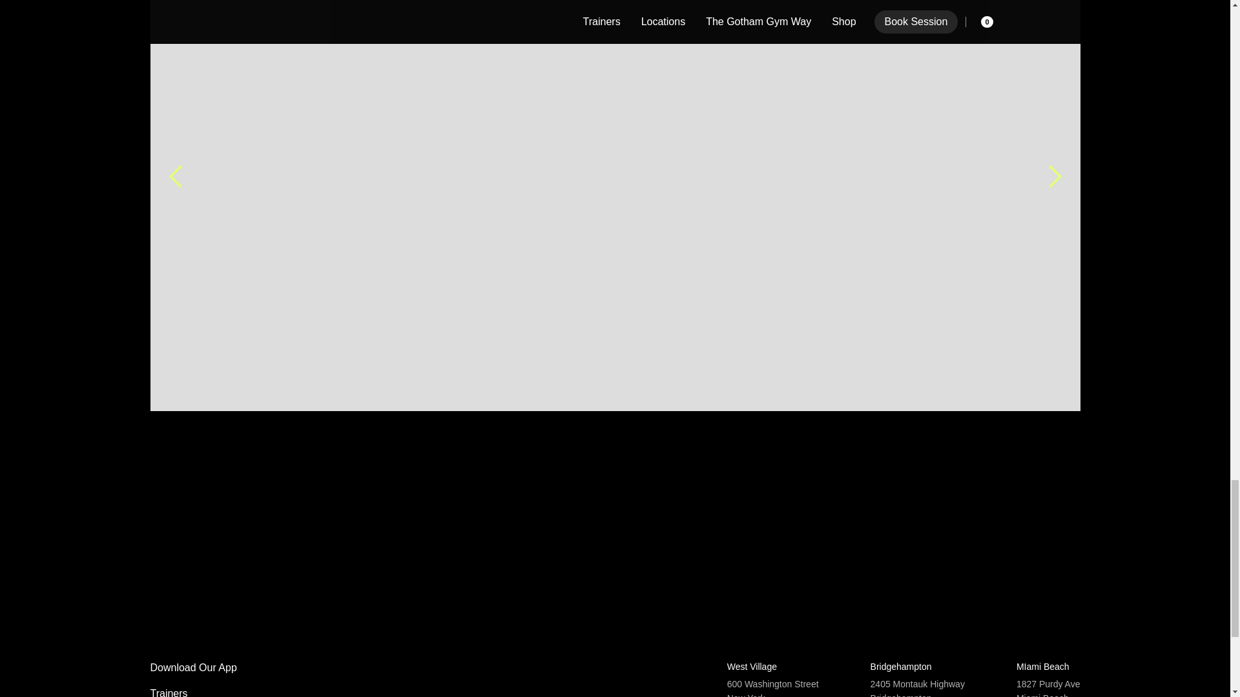  What do you see at coordinates (207, 667) in the screenshot?
I see `Download Our App` at bounding box center [207, 667].